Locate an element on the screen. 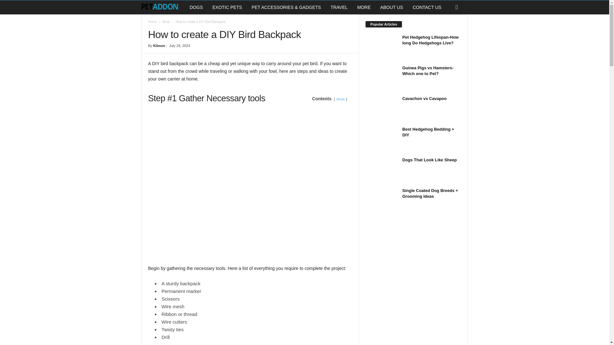 The width and height of the screenshot is (614, 345). DOGS is located at coordinates (196, 7).